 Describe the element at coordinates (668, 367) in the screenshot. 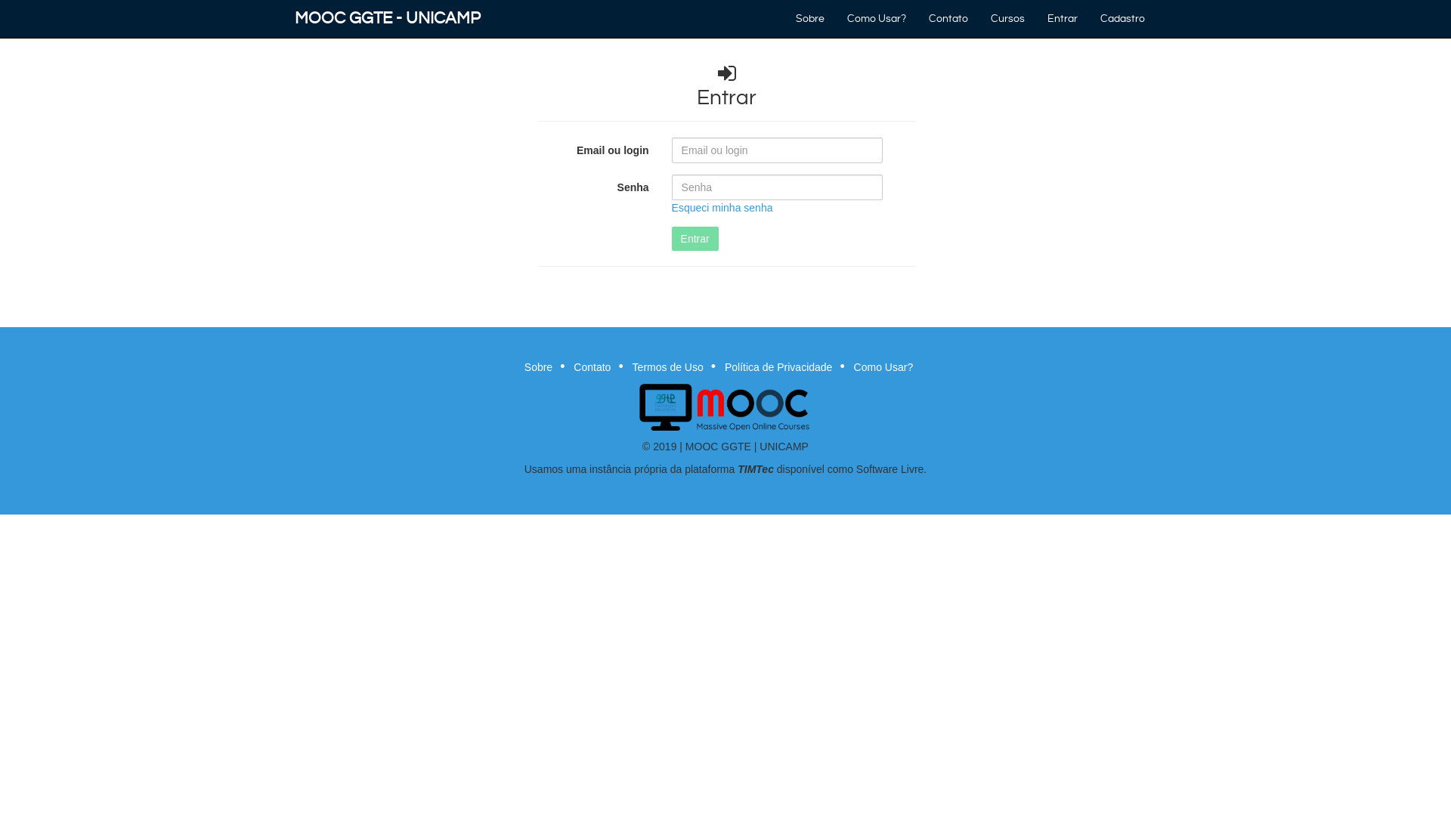

I see `Termos de Uso` at that location.